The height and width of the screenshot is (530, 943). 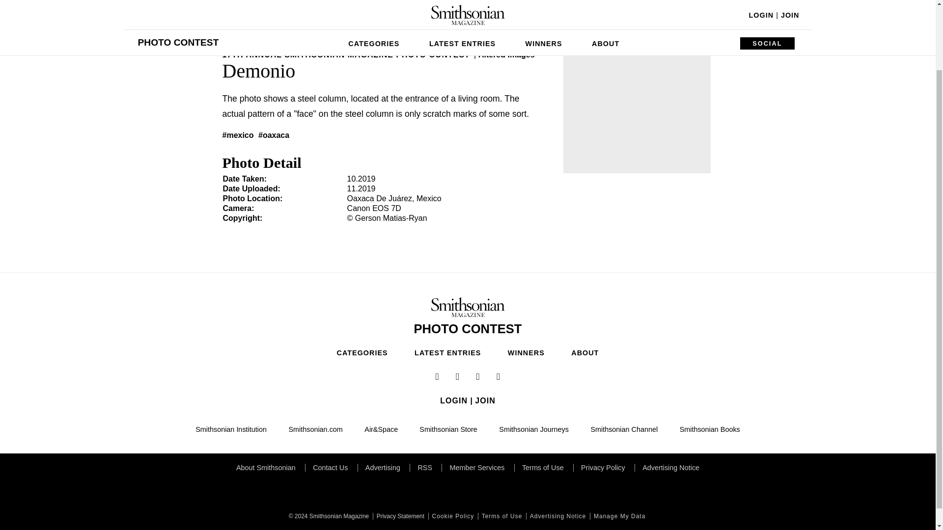 What do you see at coordinates (452, 516) in the screenshot?
I see `Cookie Policy` at bounding box center [452, 516].